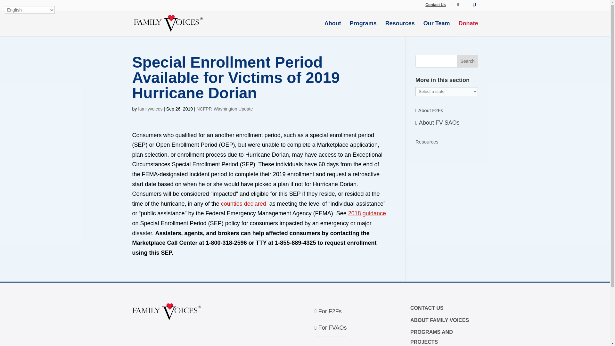 The width and height of the screenshot is (615, 346). Describe the element at coordinates (331, 327) in the screenshot. I see `For FVAOs` at that location.